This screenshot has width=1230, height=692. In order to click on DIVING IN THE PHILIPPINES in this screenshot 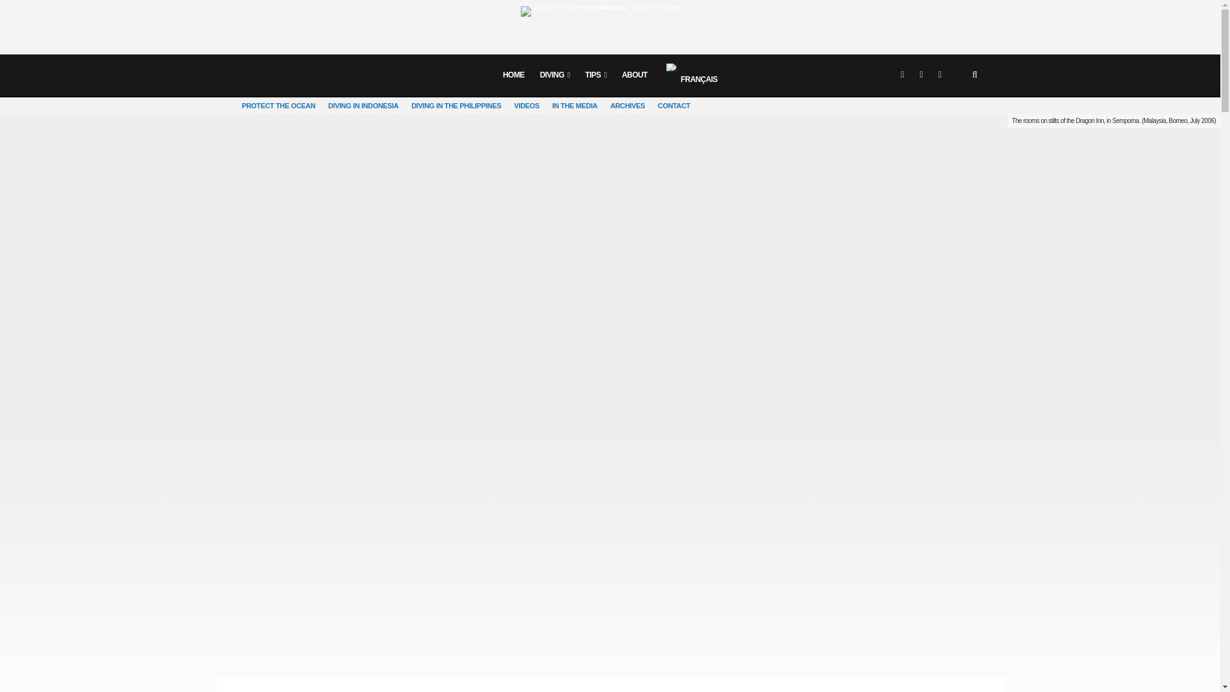, I will do `click(455, 106)`.